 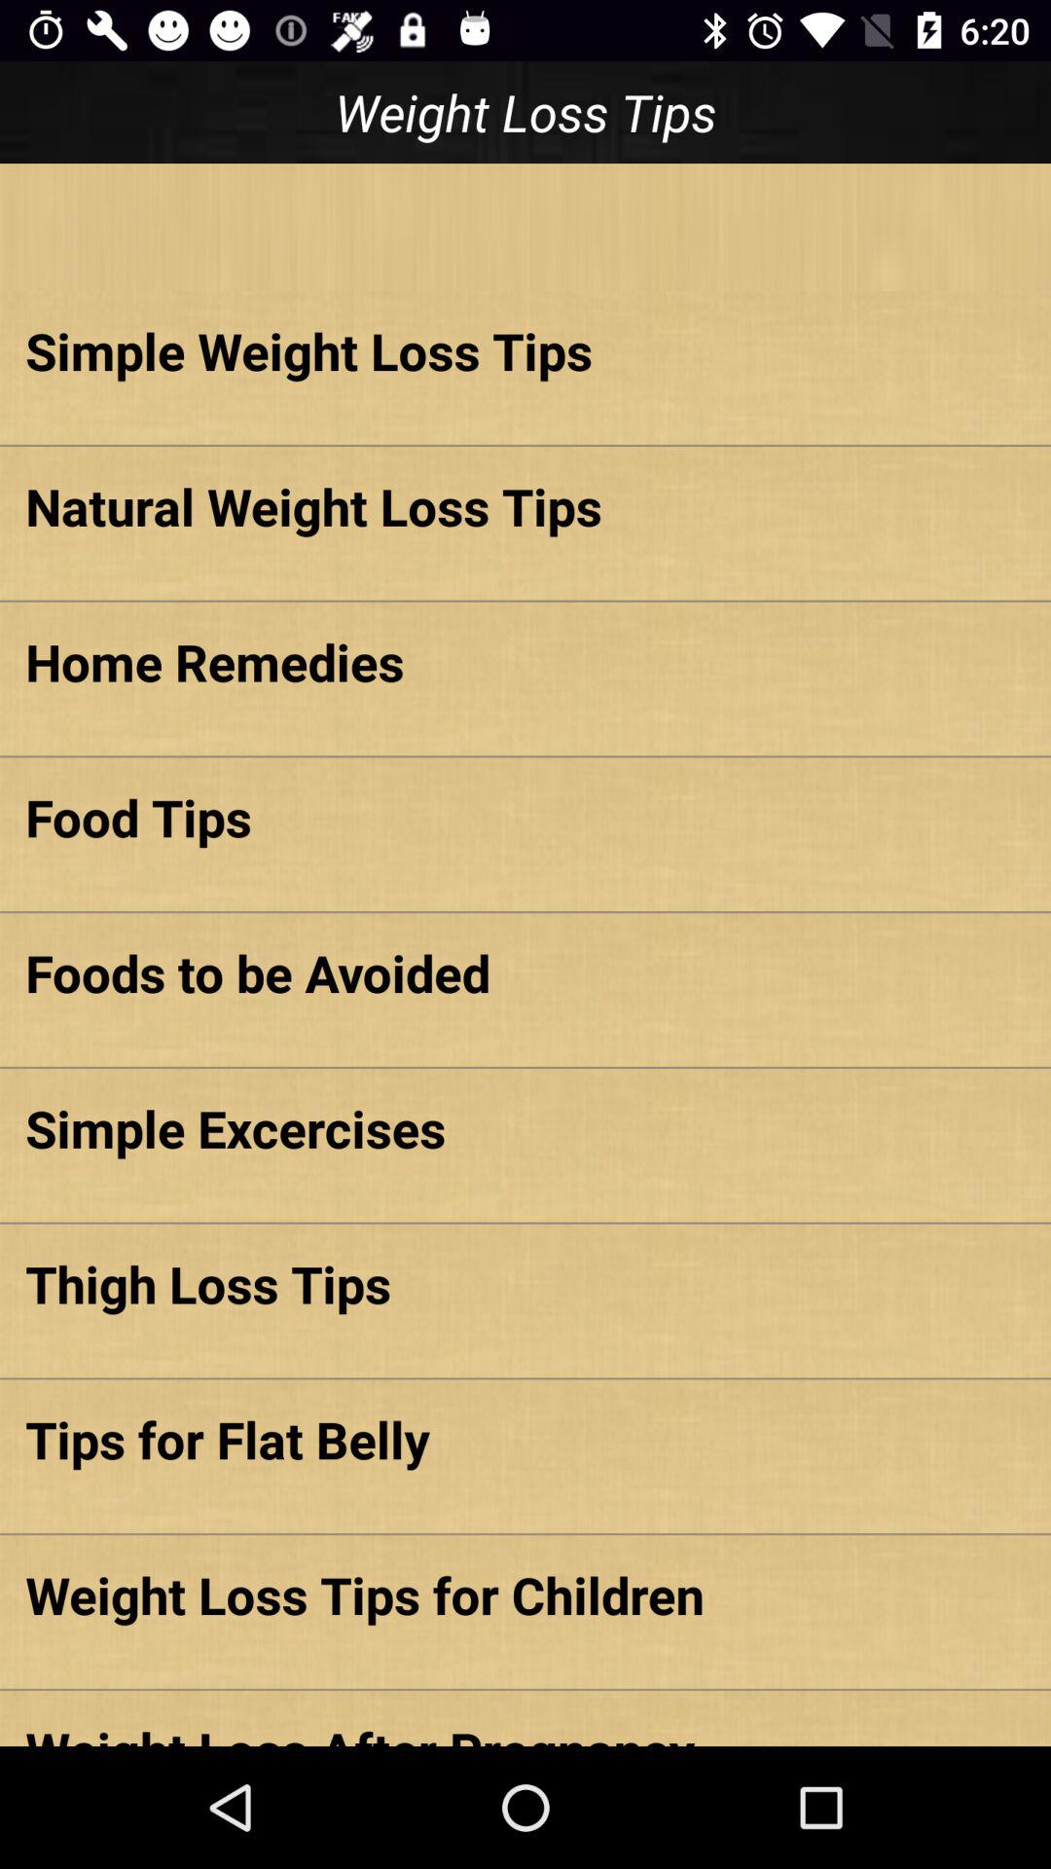 What do you see at coordinates (525, 227) in the screenshot?
I see `click item below the weight loss tips app` at bounding box center [525, 227].